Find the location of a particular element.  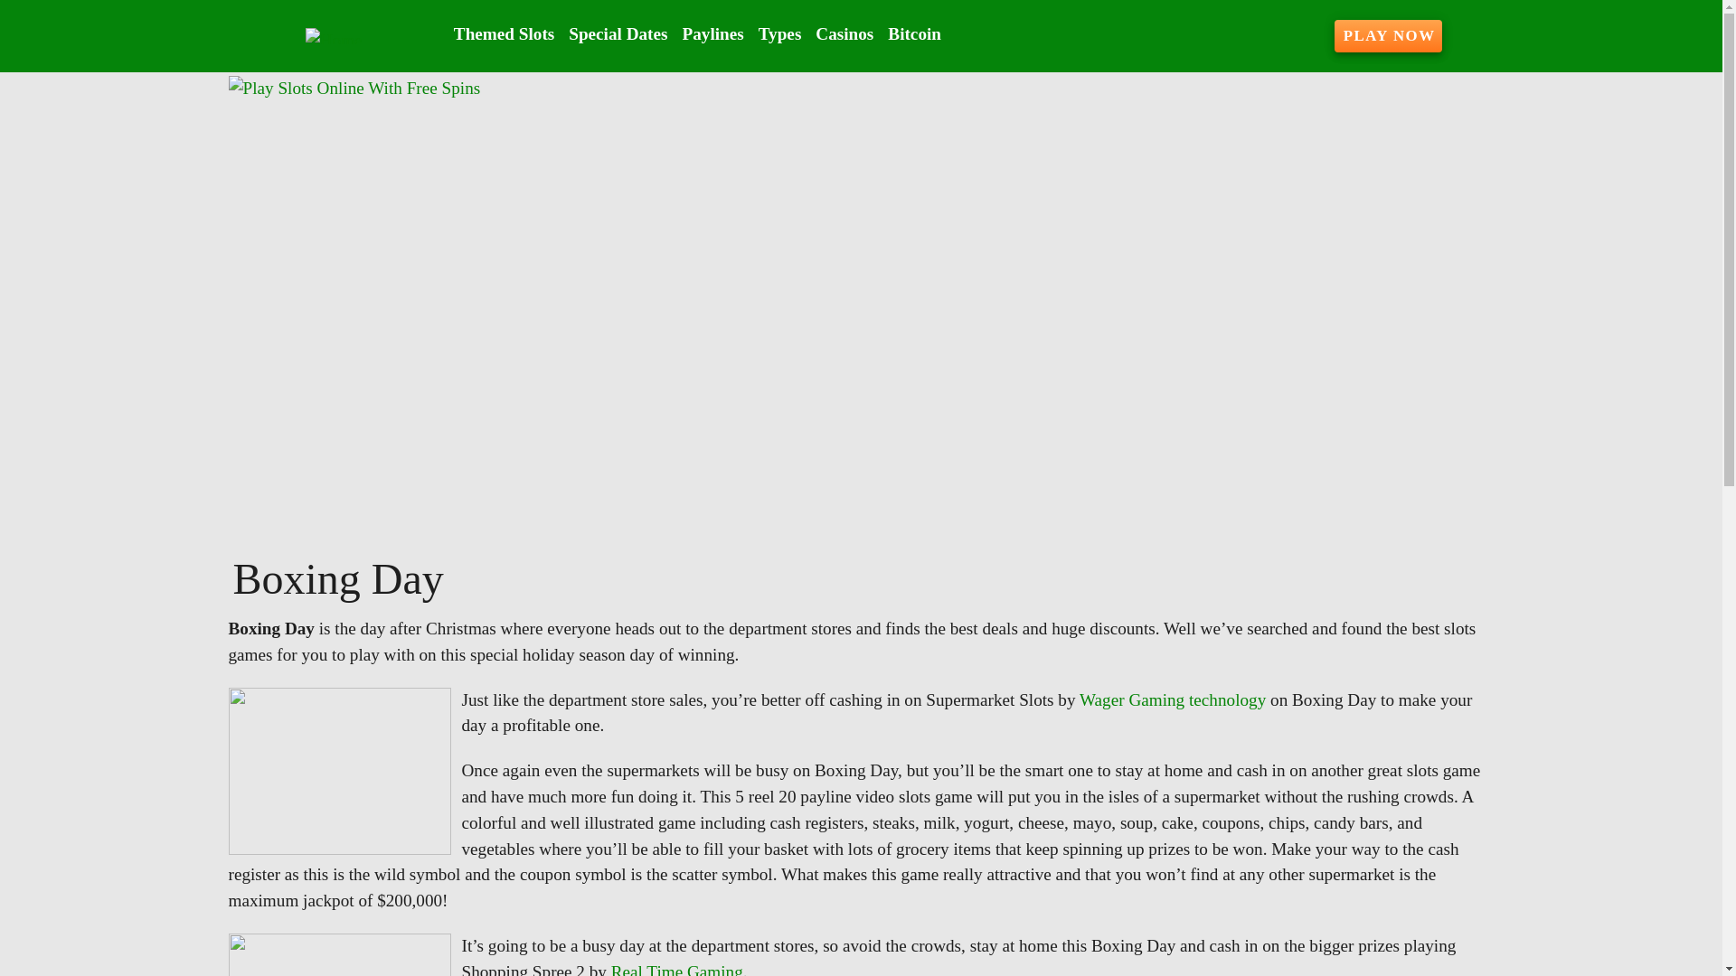

Paylines is located at coordinates (712, 34).